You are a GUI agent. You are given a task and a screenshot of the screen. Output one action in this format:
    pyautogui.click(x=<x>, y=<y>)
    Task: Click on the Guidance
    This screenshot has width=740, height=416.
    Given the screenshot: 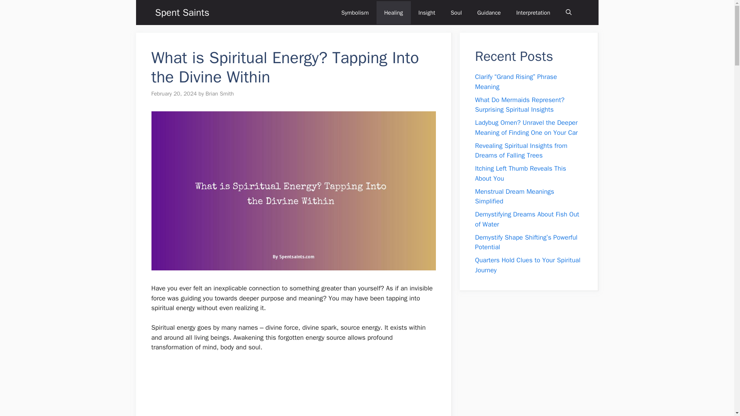 What is the action you would take?
    pyautogui.click(x=489, y=12)
    